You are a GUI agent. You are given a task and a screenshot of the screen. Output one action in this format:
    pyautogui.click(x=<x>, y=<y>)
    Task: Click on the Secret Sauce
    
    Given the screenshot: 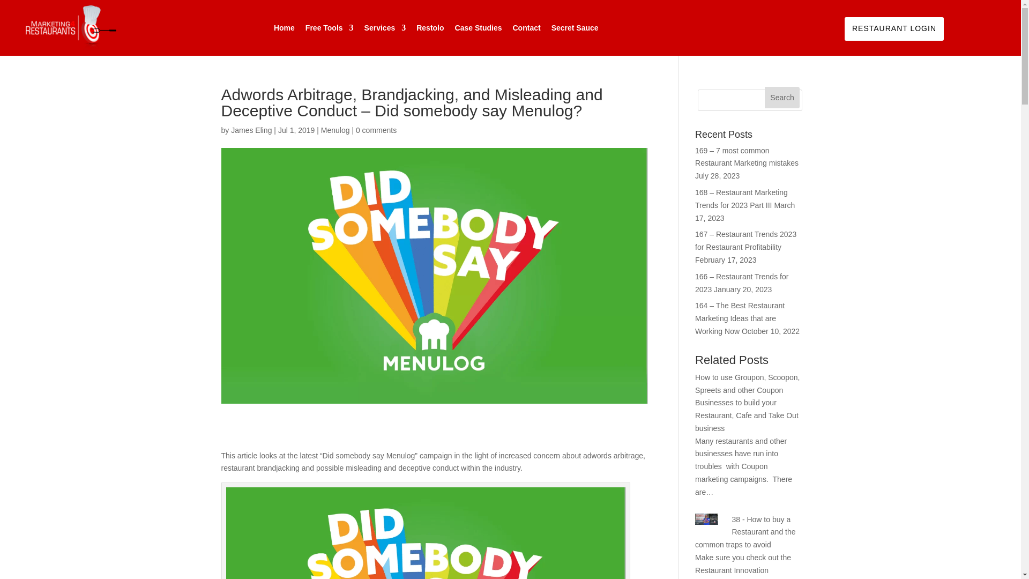 What is the action you would take?
    pyautogui.click(x=575, y=27)
    